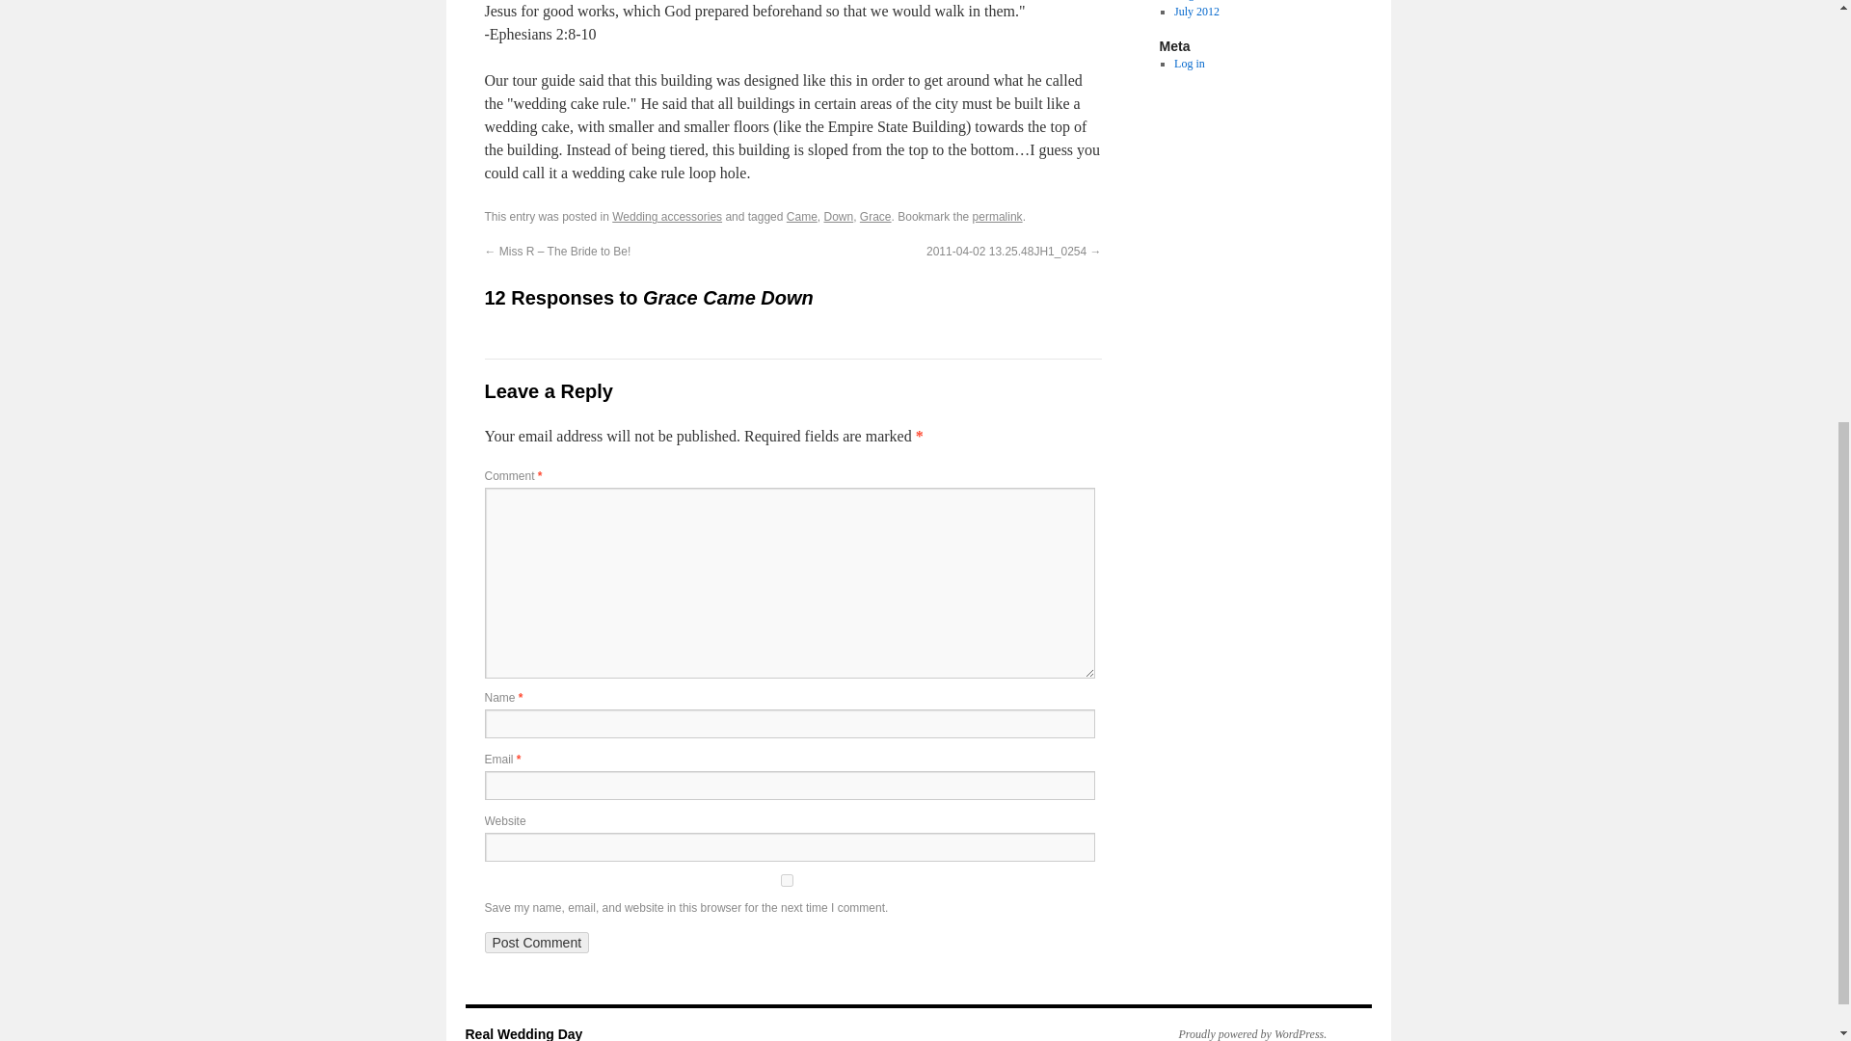  I want to click on yes, so click(785, 881).